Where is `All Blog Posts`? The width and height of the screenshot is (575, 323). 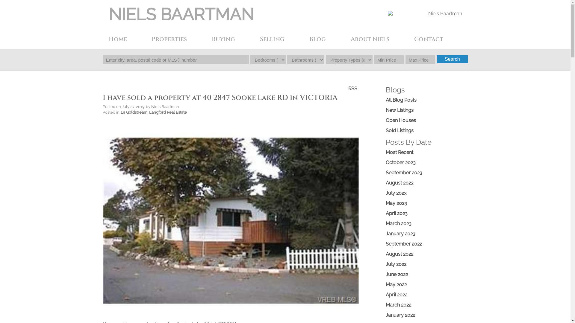
All Blog Posts is located at coordinates (401, 100).